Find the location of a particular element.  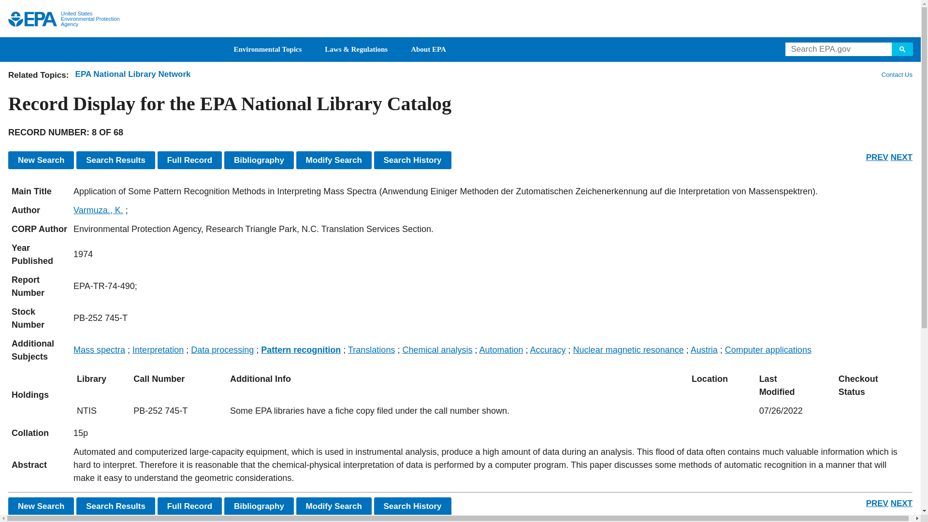

Data processing is located at coordinates (222, 350).